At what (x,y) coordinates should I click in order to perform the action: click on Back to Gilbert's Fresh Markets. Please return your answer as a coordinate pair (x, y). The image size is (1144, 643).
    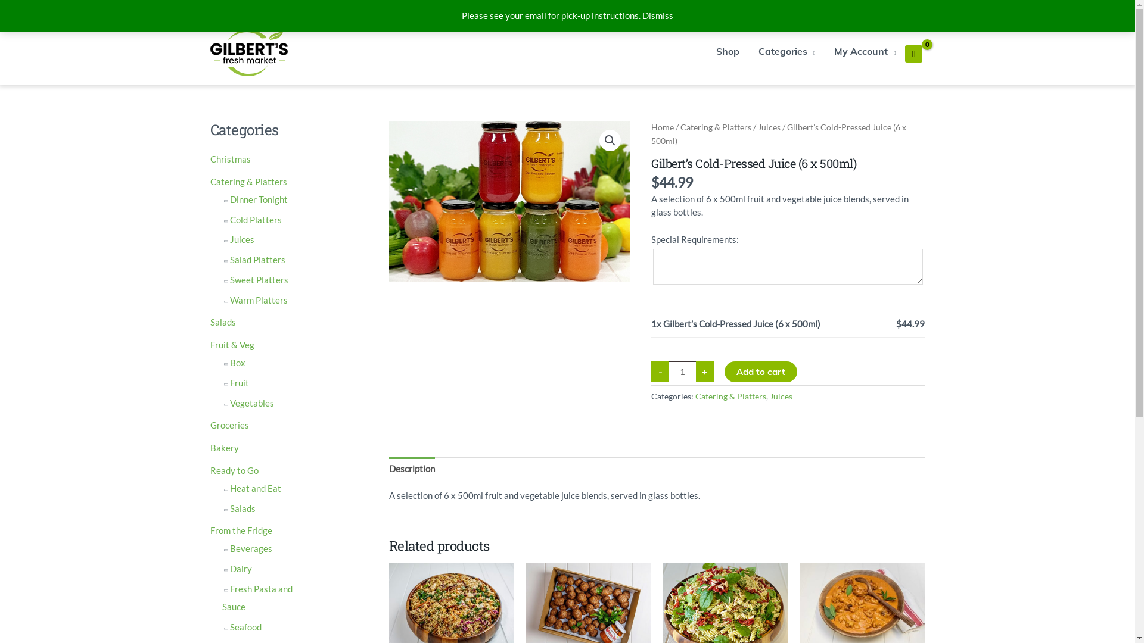
    Looking at the image, I should click on (329, 11).